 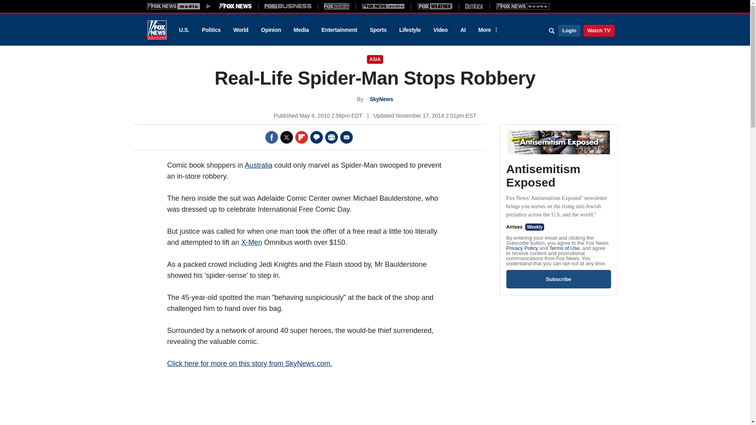 I want to click on Fox Business, so click(x=288, y=6).